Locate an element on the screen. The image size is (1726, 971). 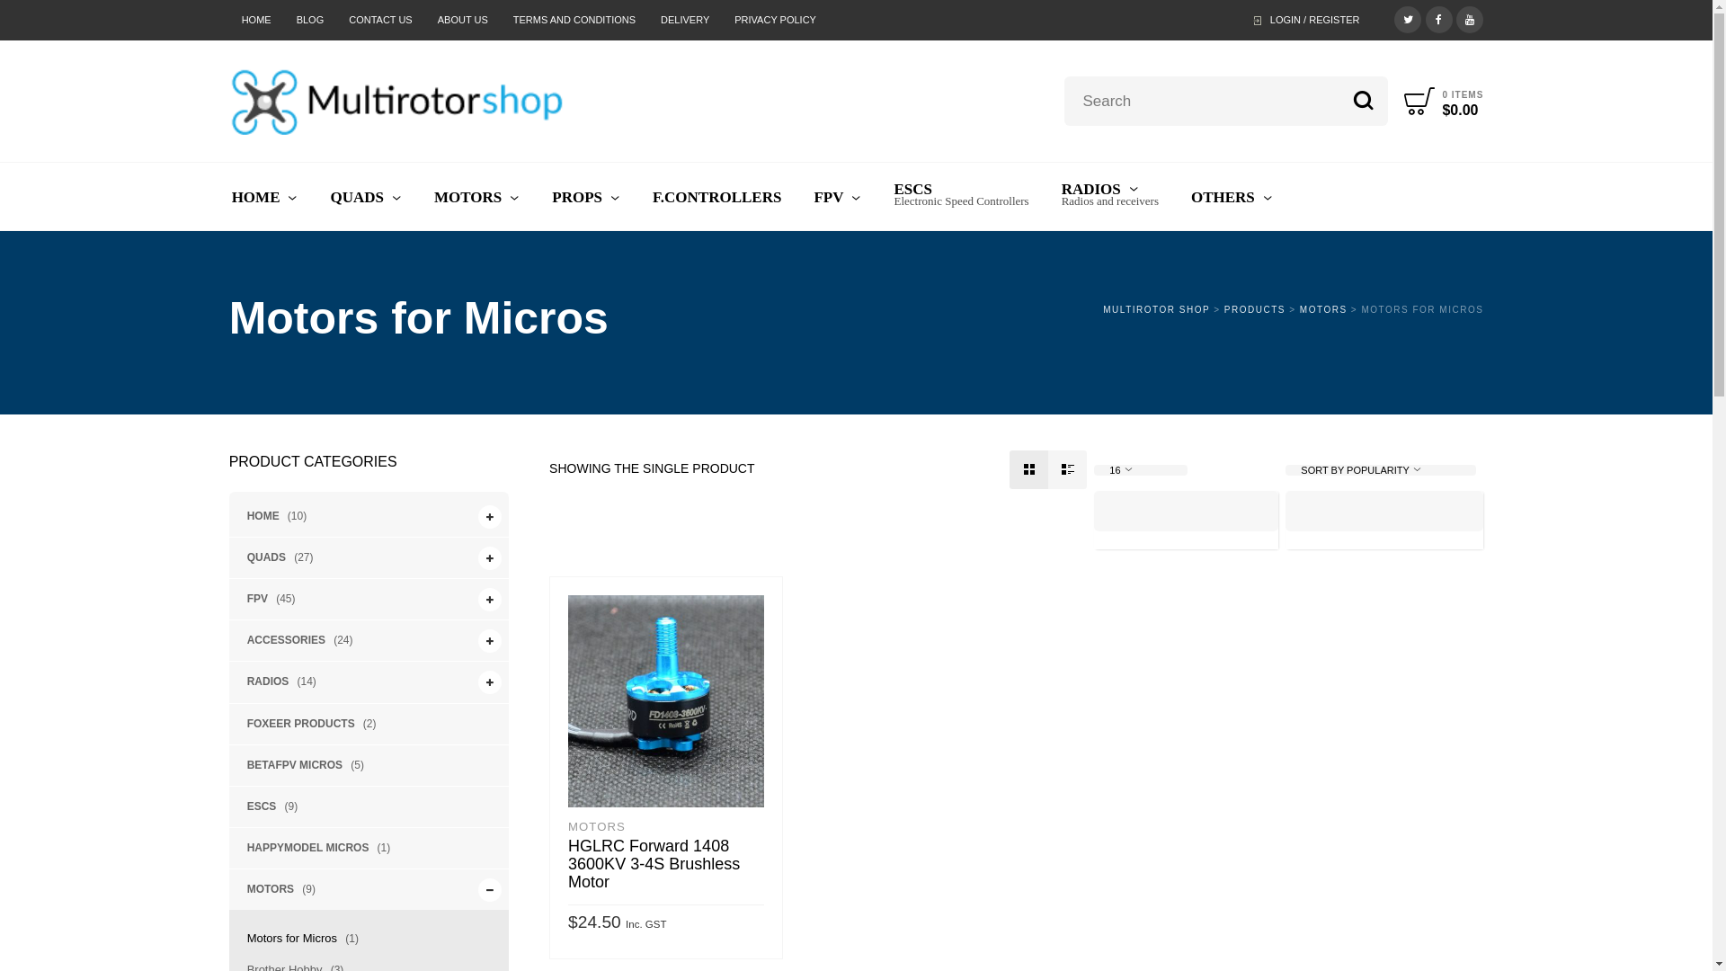
HOME is located at coordinates (265, 198).